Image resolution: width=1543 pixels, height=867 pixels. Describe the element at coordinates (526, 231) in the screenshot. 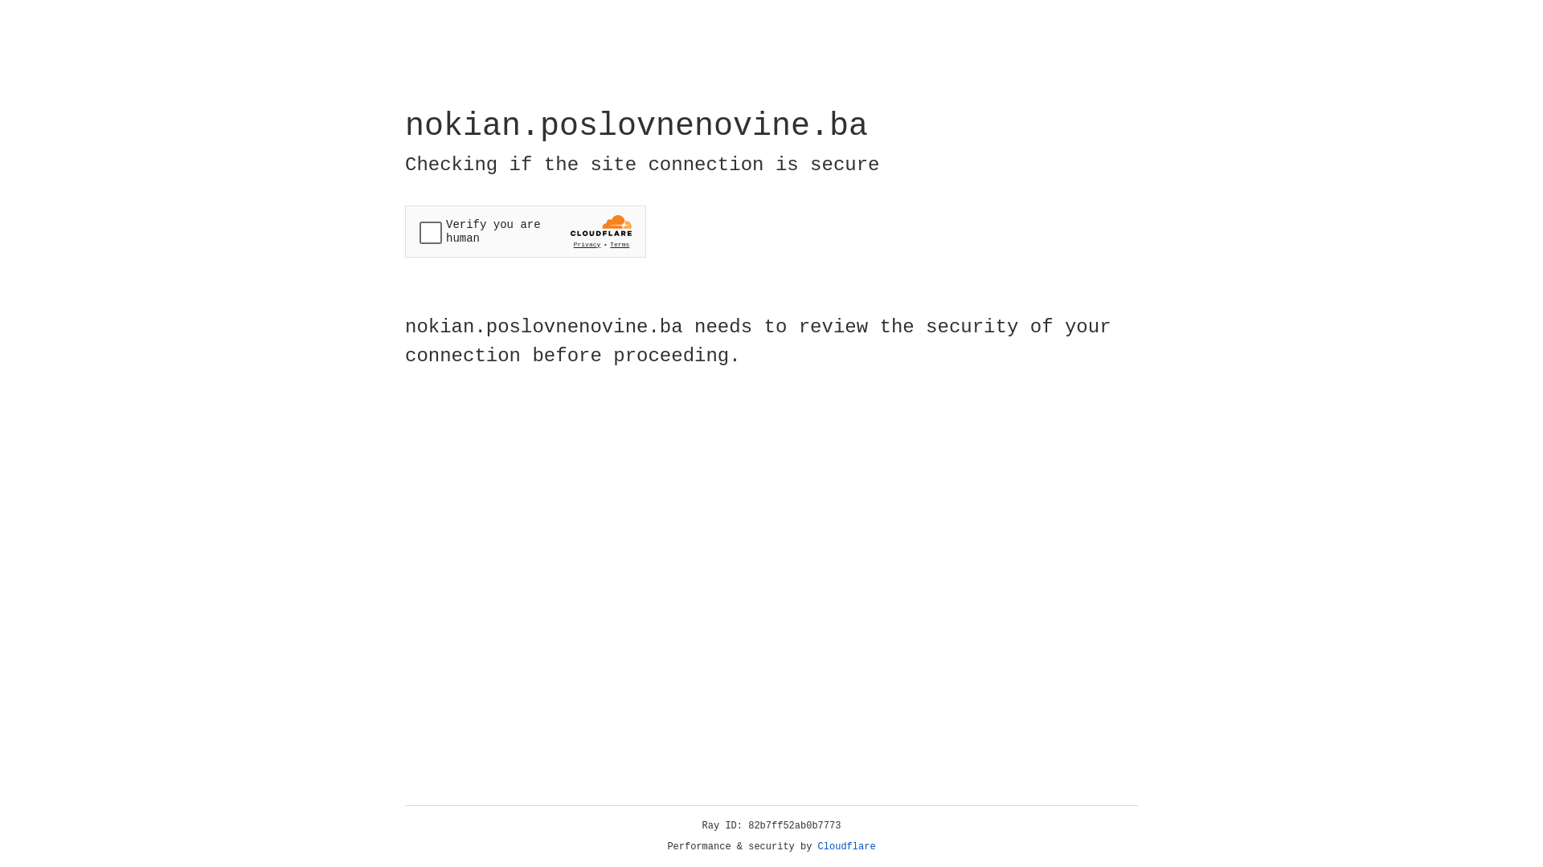

I see `Widget containing a Cloudflare security challenge` at that location.